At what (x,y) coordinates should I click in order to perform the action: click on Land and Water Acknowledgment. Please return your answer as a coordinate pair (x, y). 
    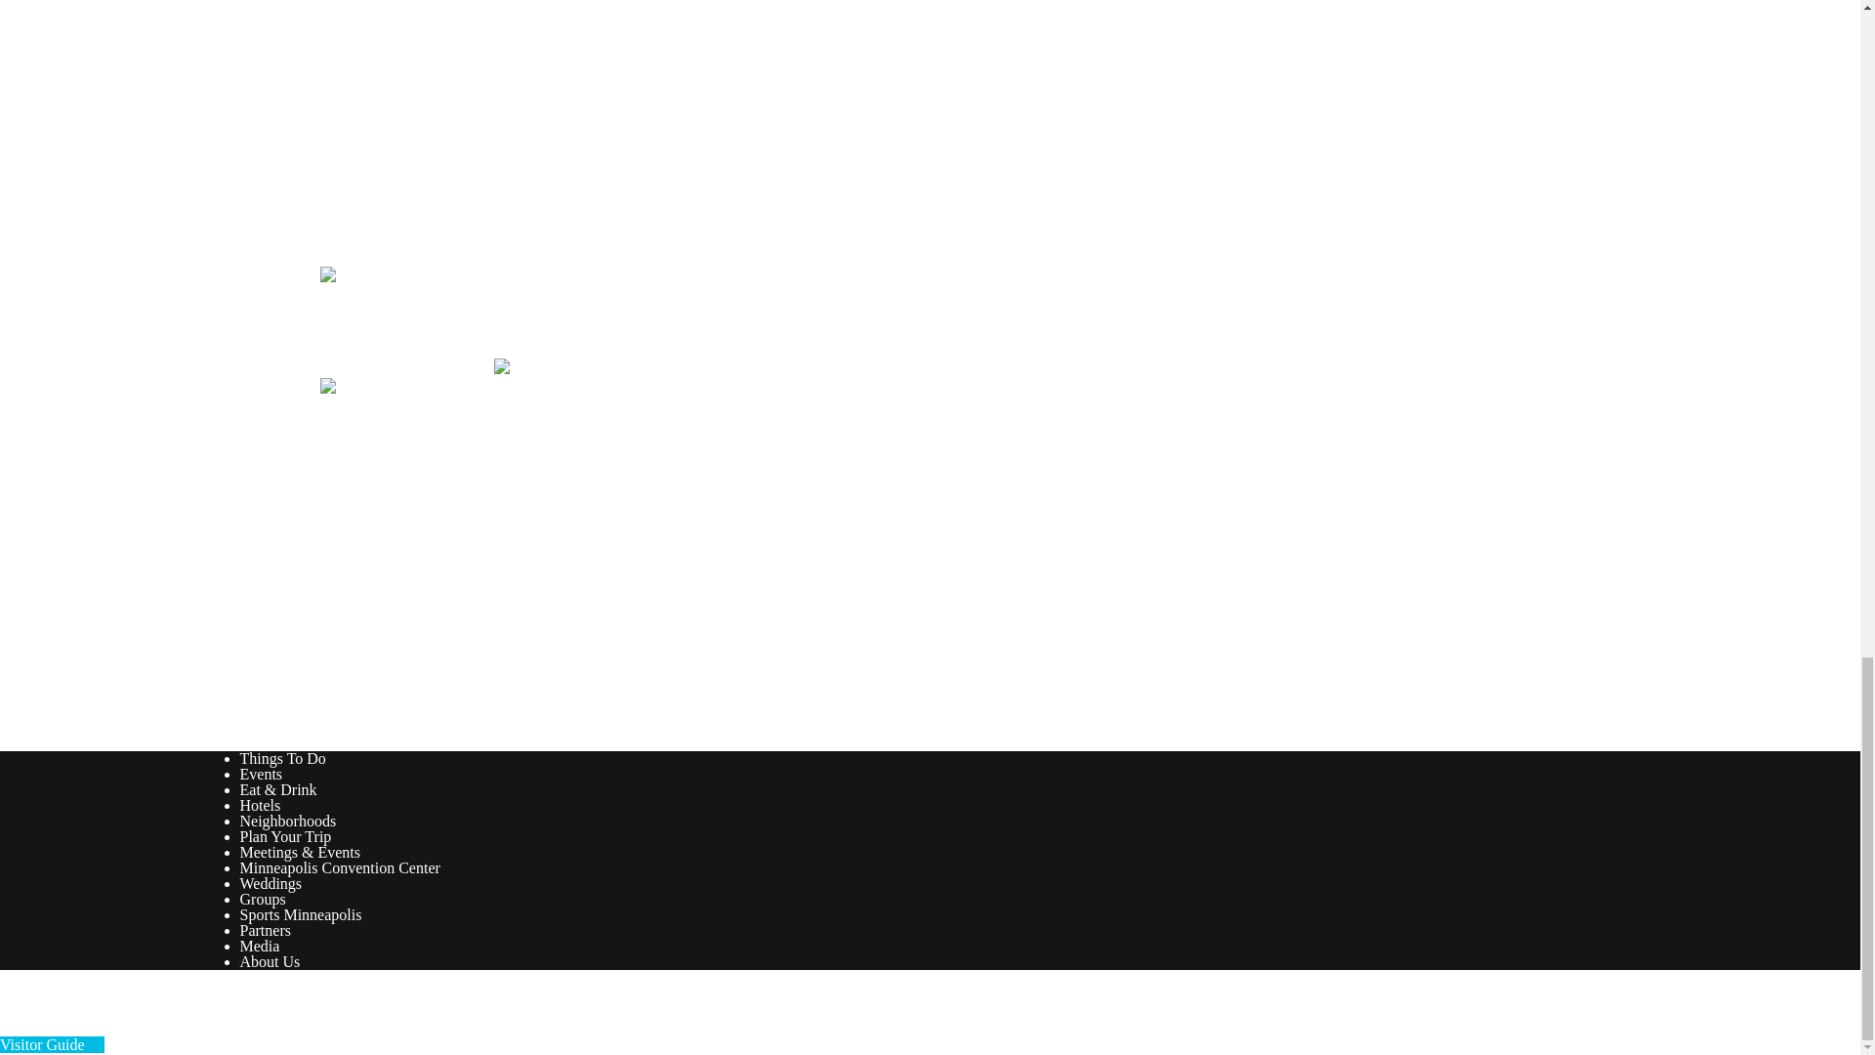
    Looking at the image, I should click on (426, 430).